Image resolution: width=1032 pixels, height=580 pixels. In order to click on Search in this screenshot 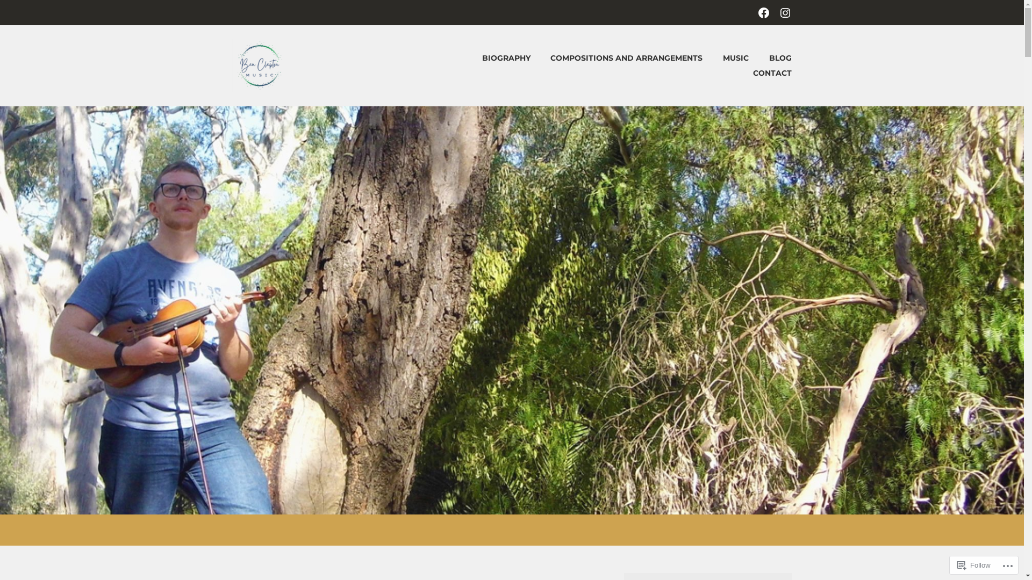, I will do `click(35, 12)`.